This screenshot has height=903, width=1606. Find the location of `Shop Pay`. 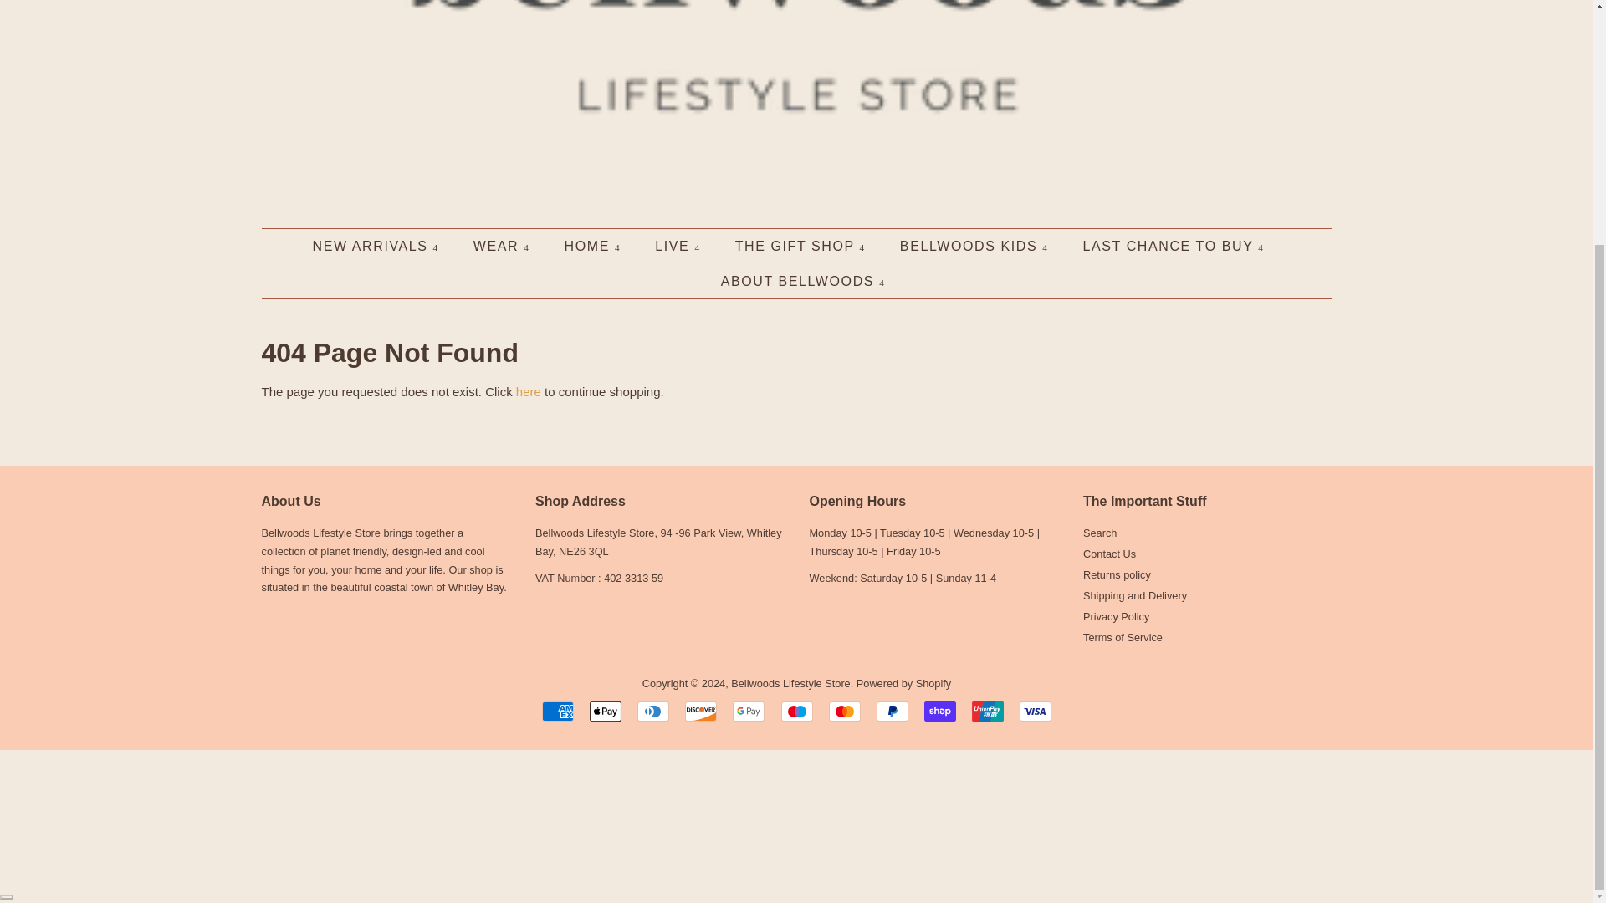

Shop Pay is located at coordinates (940, 711).